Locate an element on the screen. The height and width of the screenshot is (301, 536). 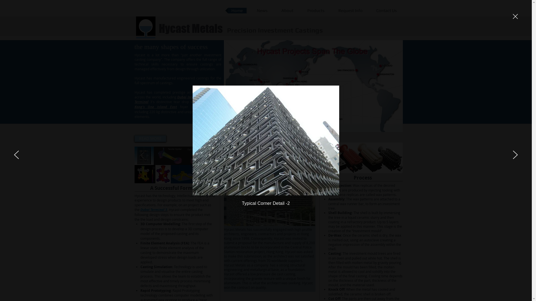
One Island East is located at coordinates (162, 107).